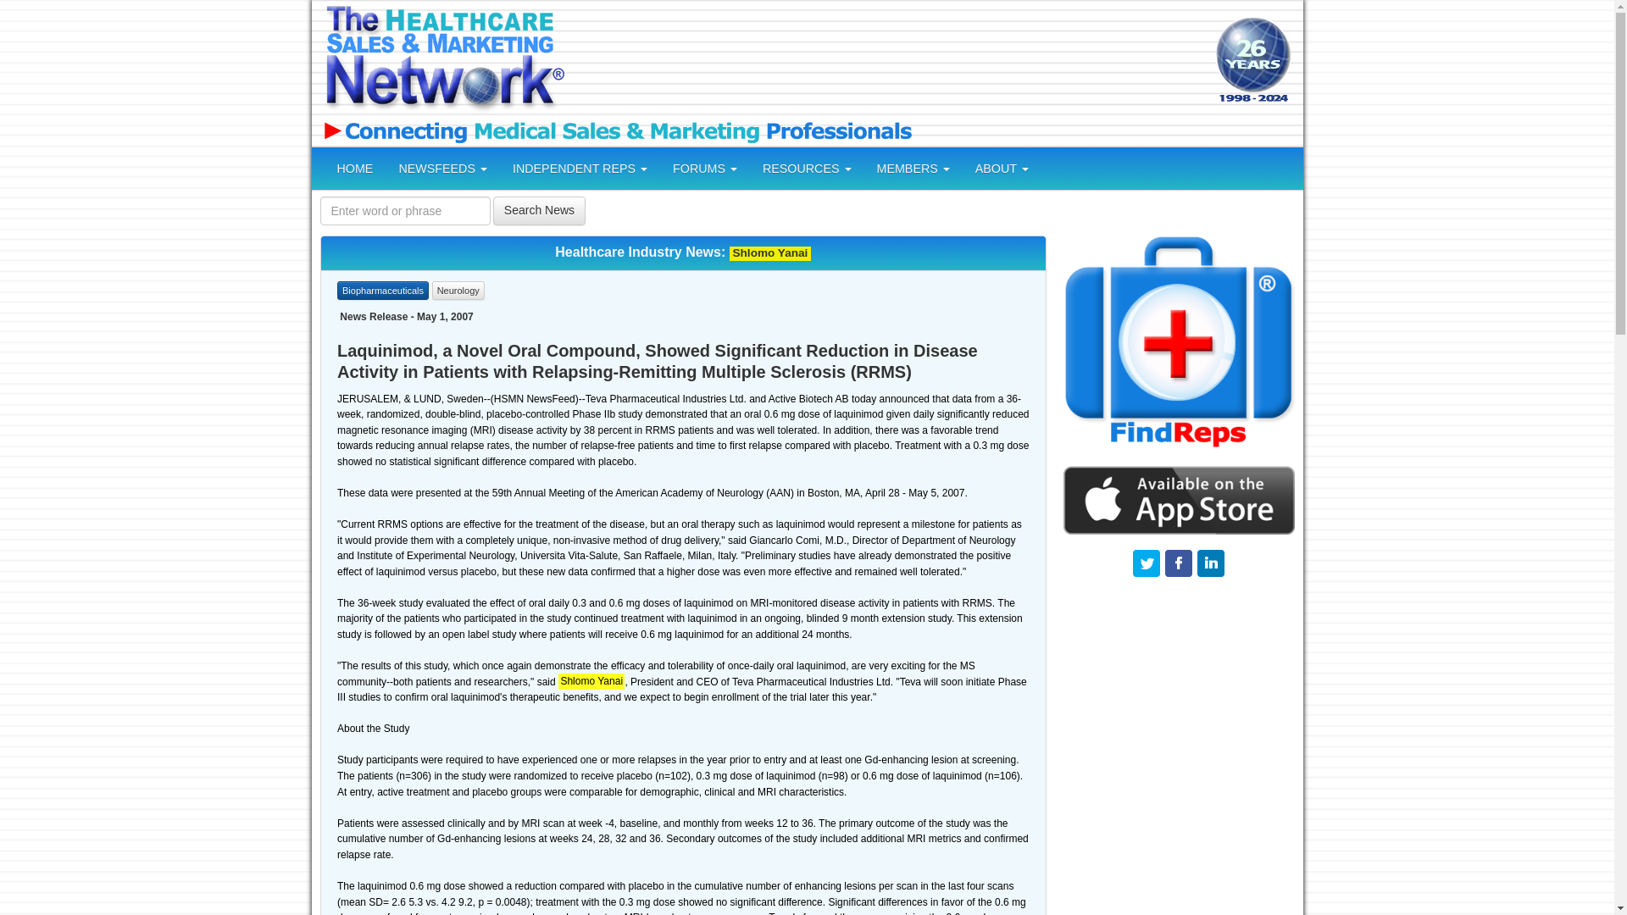 The width and height of the screenshot is (1627, 915). What do you see at coordinates (807, 168) in the screenshot?
I see `RESOURCES ` at bounding box center [807, 168].